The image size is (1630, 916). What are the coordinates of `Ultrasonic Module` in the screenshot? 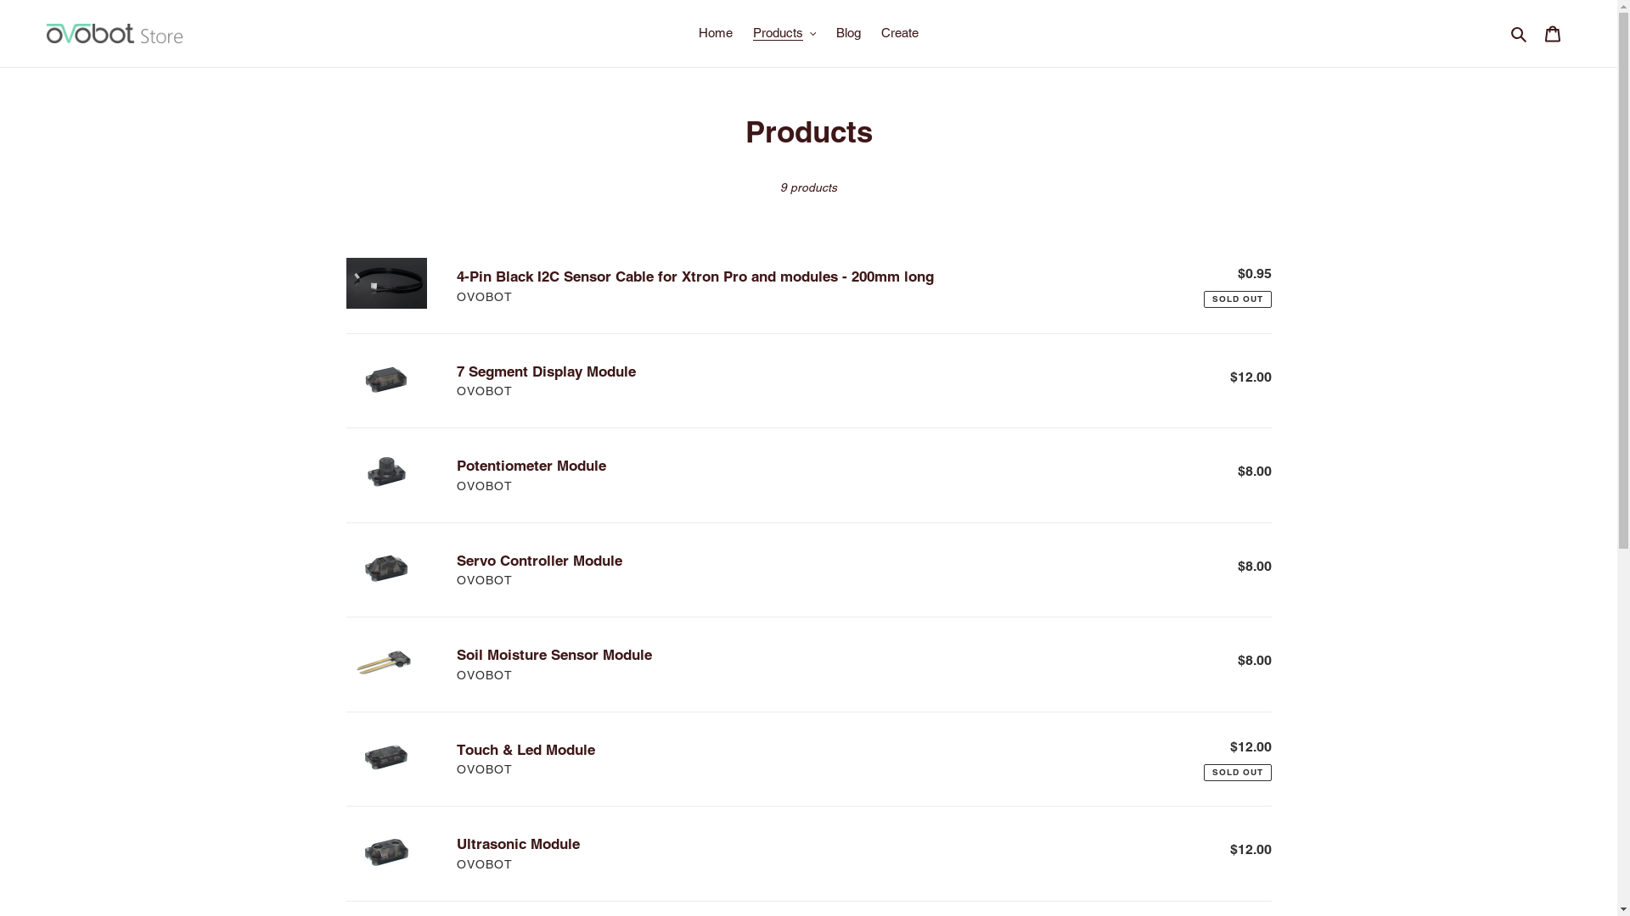 It's located at (809, 853).